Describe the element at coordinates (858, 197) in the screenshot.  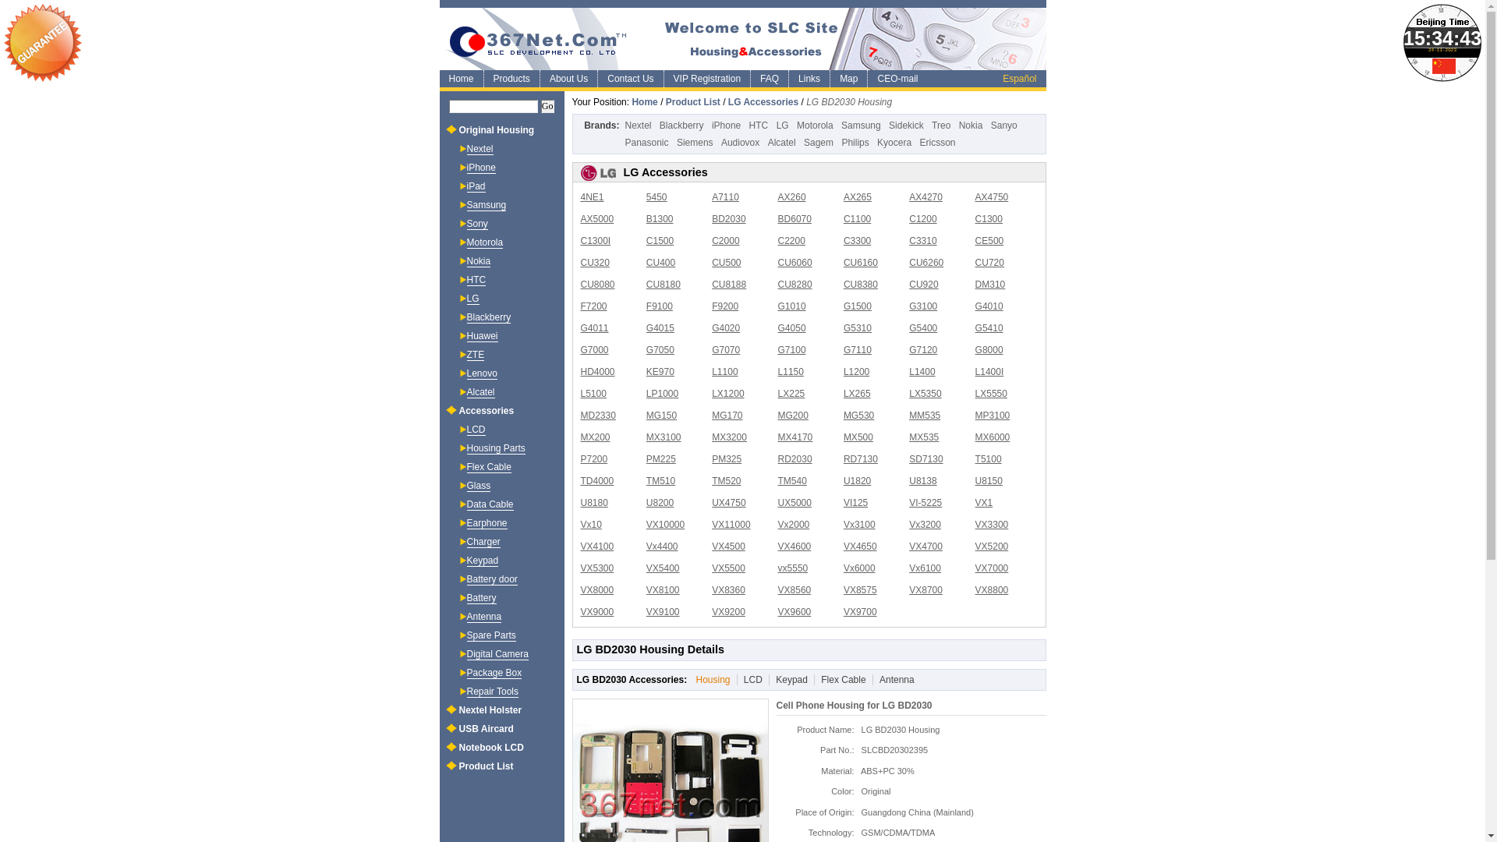
I see `AX265` at that location.